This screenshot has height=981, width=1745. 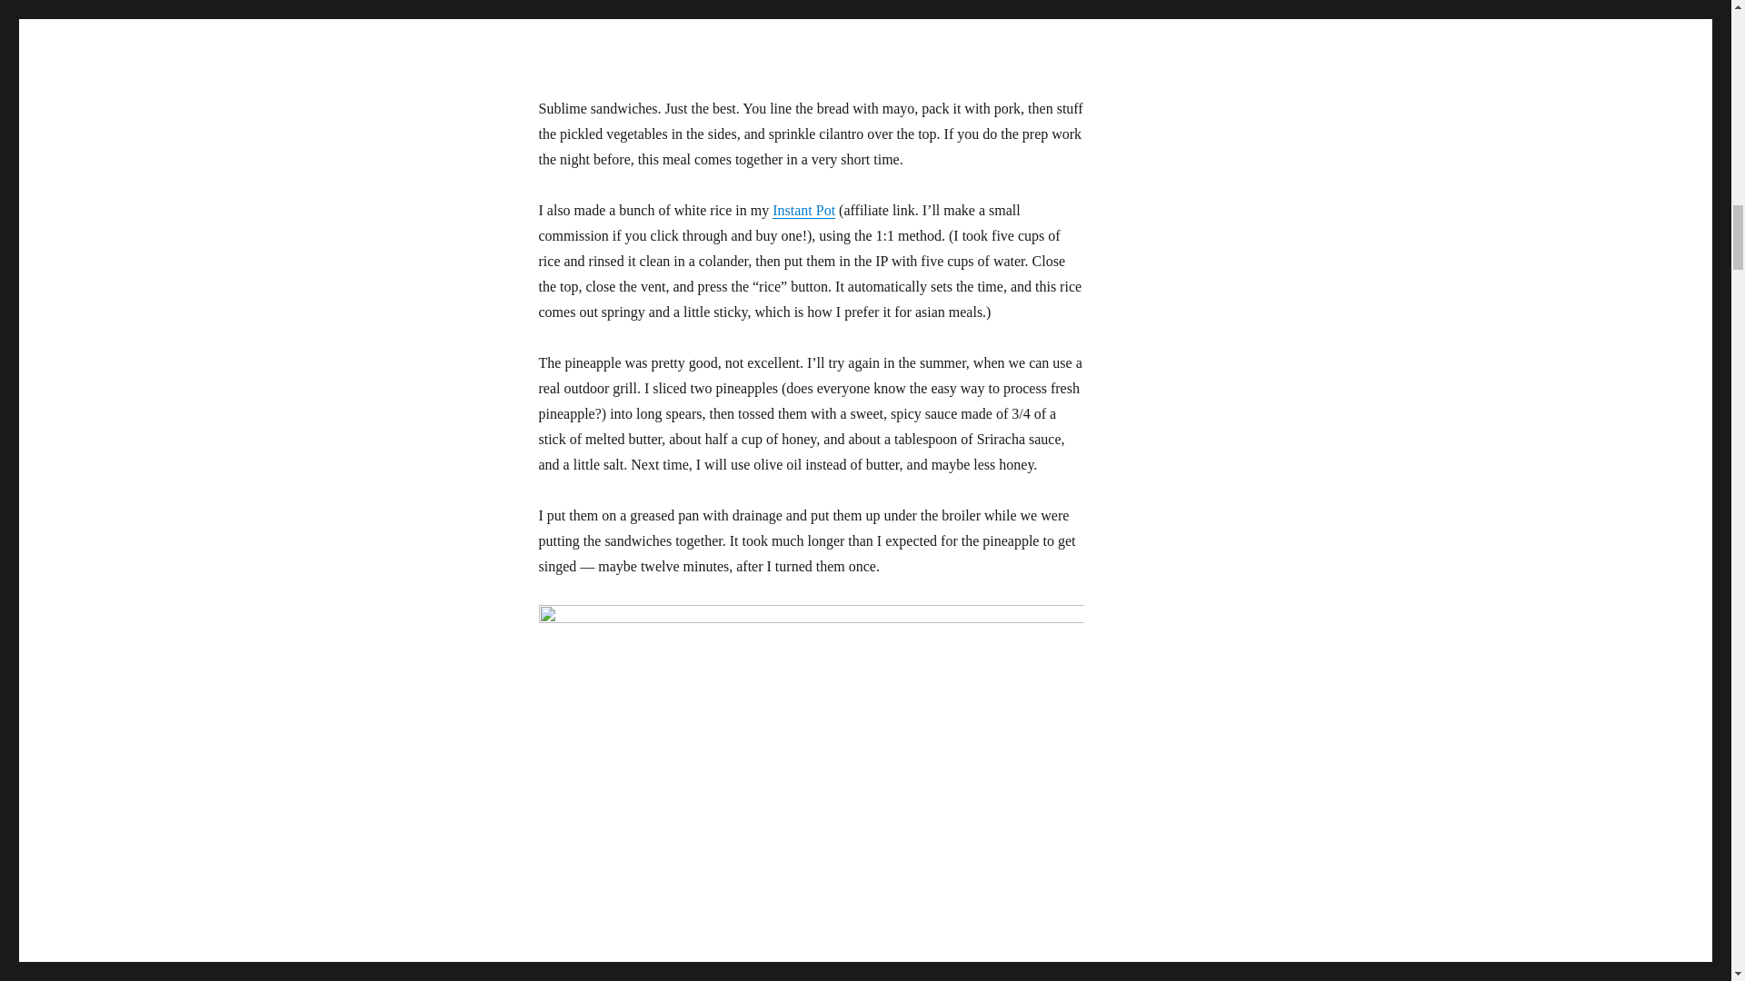 What do you see at coordinates (803, 209) in the screenshot?
I see `Instant Pot` at bounding box center [803, 209].